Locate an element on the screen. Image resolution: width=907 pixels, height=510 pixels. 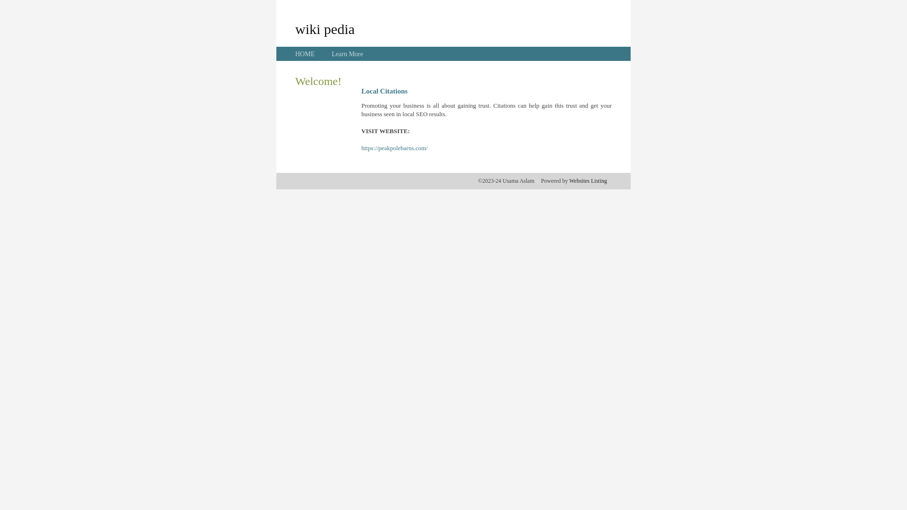
wiki pedia is located at coordinates (325, 29).